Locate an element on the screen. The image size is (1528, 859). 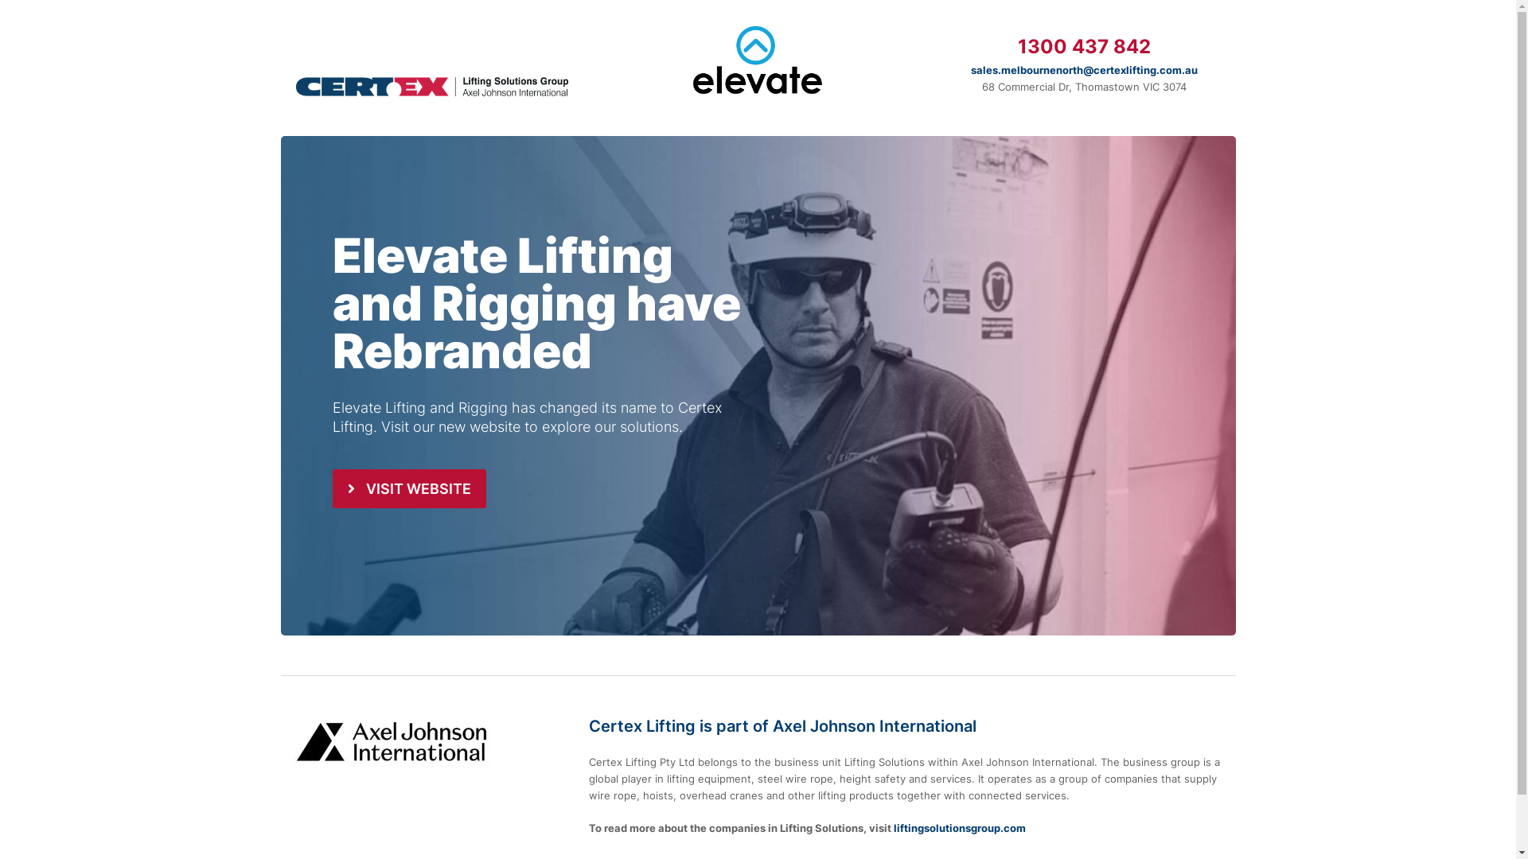
sales.melbournenorth@certexlifting.com.au is located at coordinates (1084, 70).